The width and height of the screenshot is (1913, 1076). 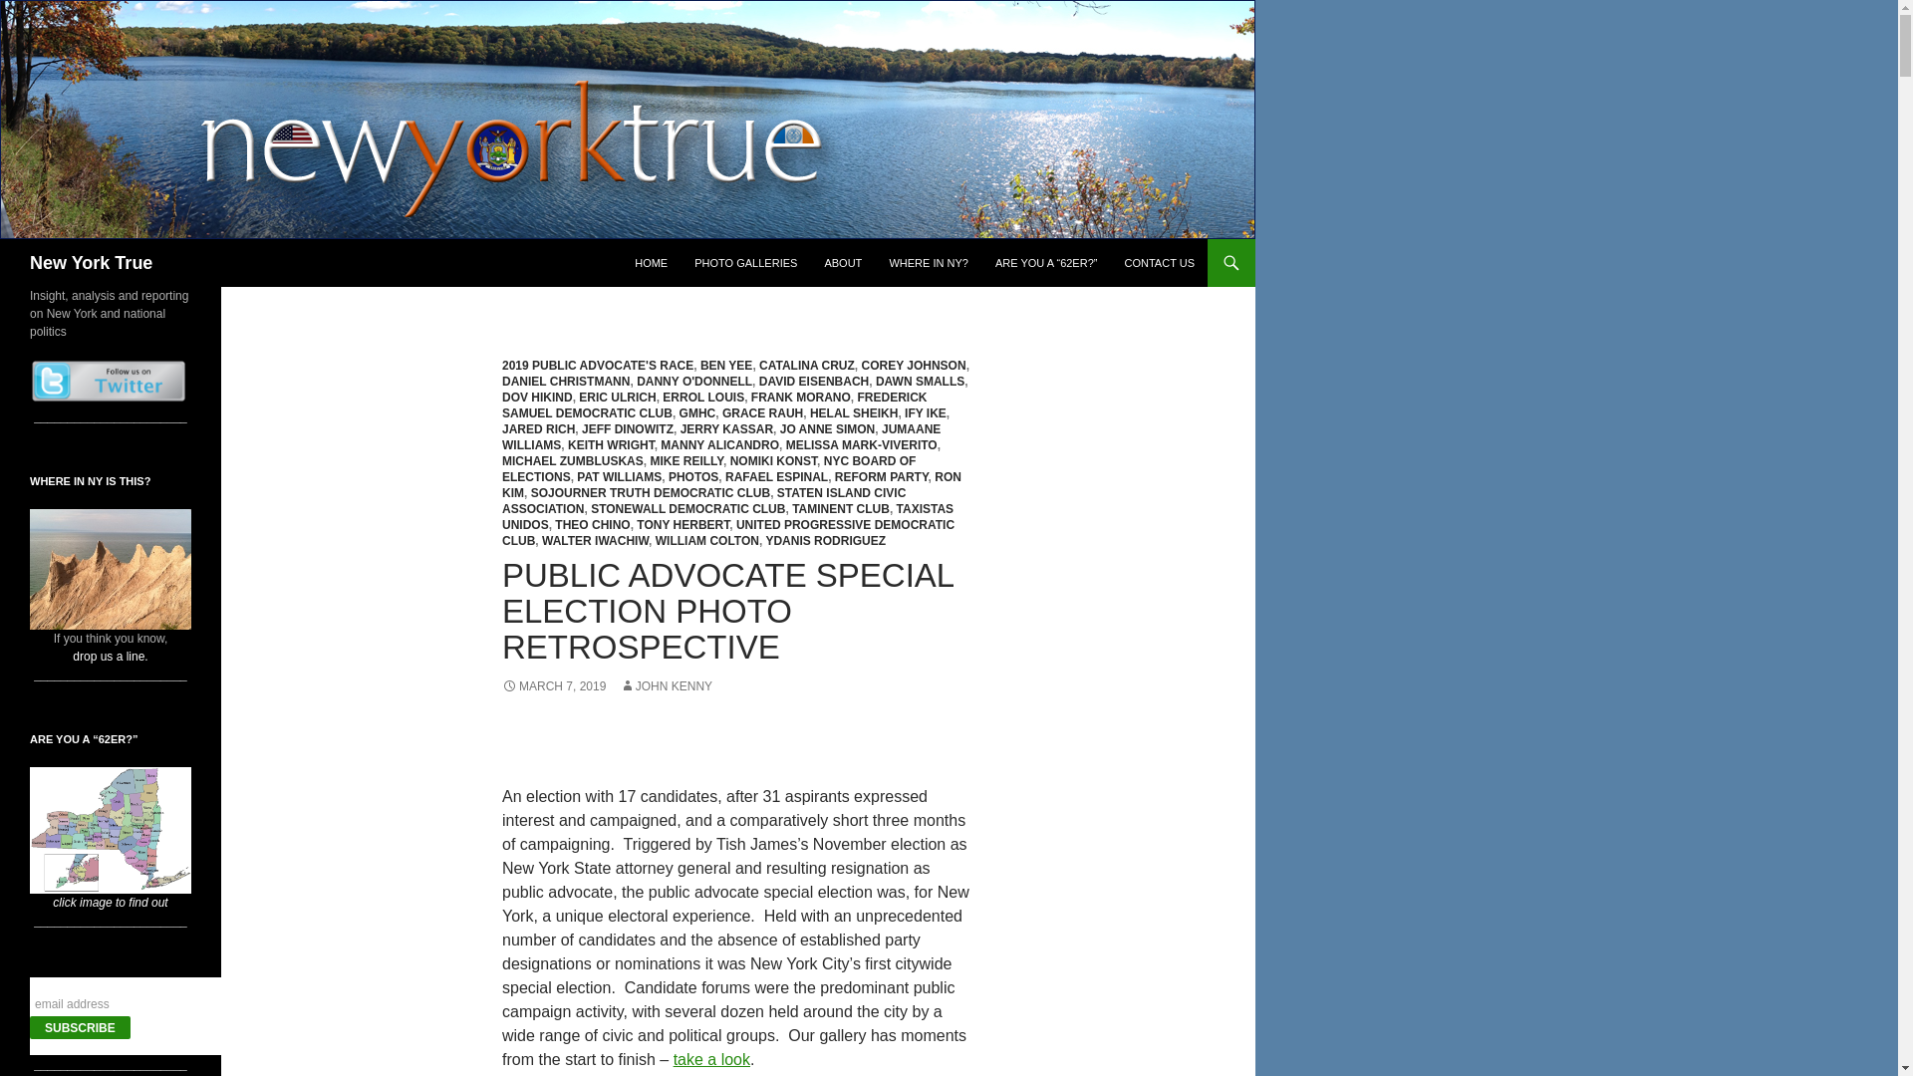 What do you see at coordinates (773, 460) in the screenshot?
I see `NOMIKI KONST` at bounding box center [773, 460].